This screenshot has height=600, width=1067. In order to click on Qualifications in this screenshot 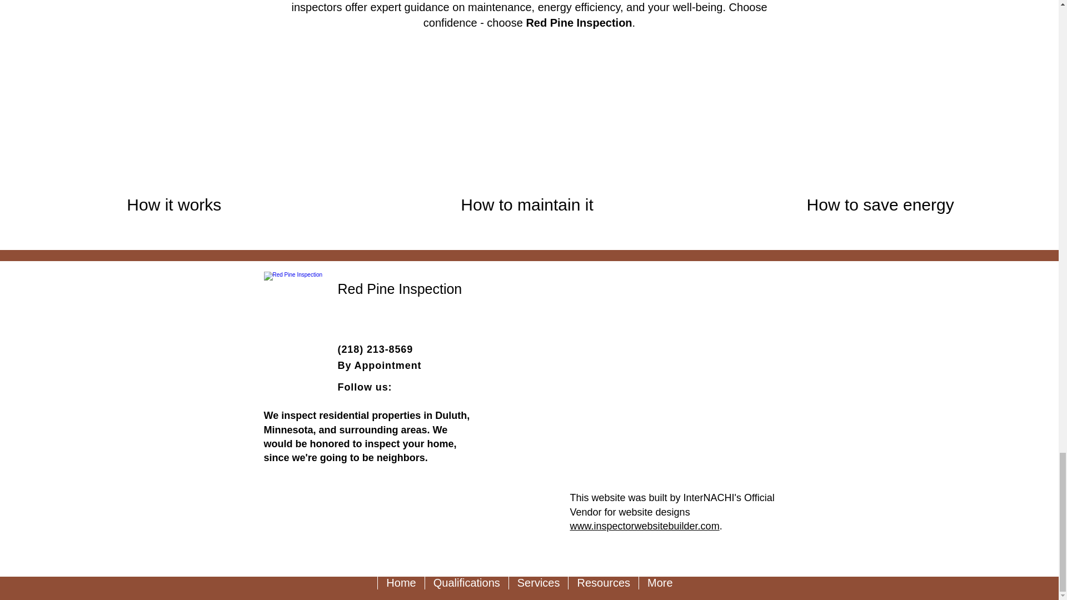, I will do `click(467, 588)`.